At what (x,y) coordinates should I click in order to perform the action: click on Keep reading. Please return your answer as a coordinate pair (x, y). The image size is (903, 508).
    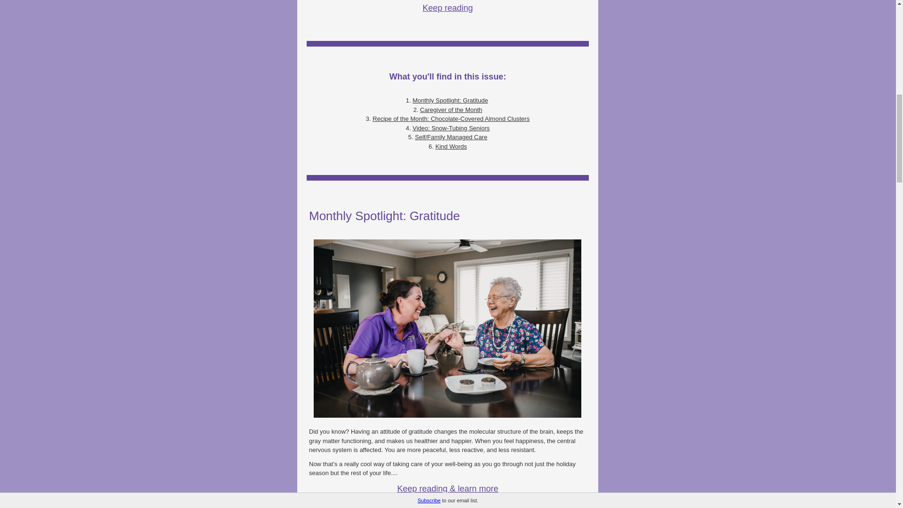
    Looking at the image, I should click on (447, 8).